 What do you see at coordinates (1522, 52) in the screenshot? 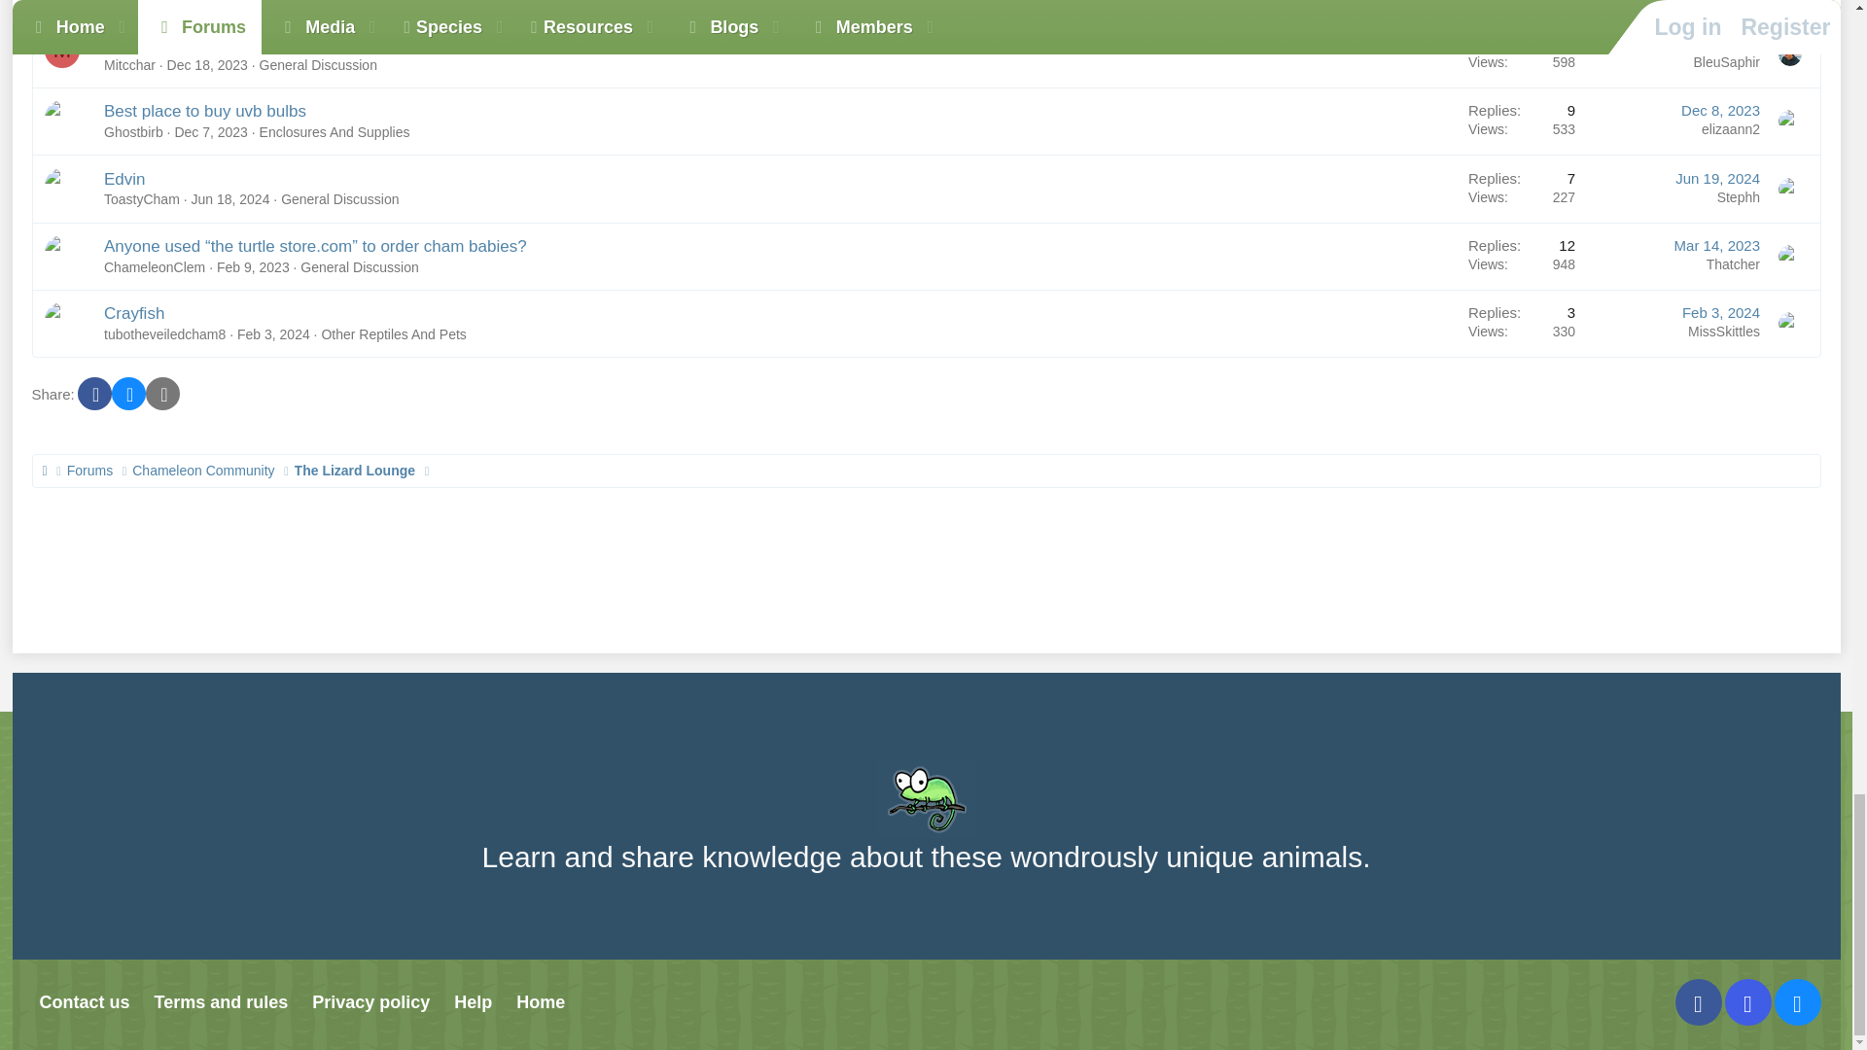
I see `First message reaction score: 2` at bounding box center [1522, 52].